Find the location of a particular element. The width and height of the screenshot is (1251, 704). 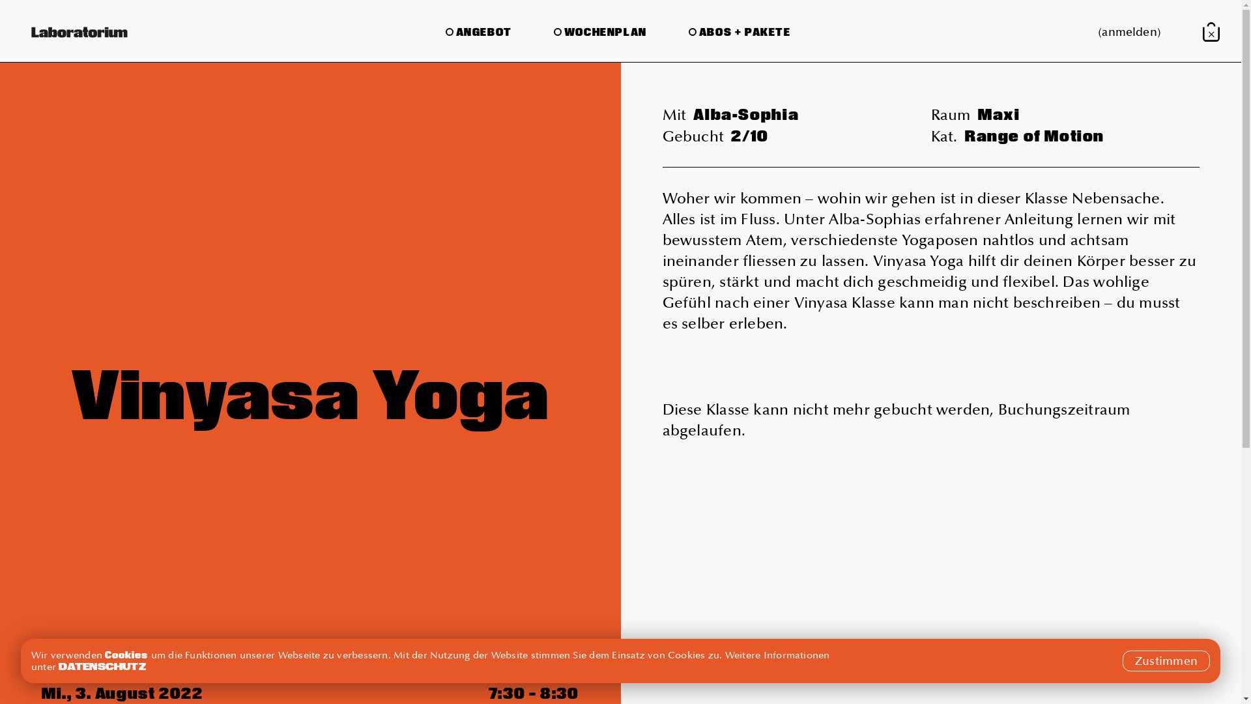

ANGEBOT is located at coordinates (479, 31).